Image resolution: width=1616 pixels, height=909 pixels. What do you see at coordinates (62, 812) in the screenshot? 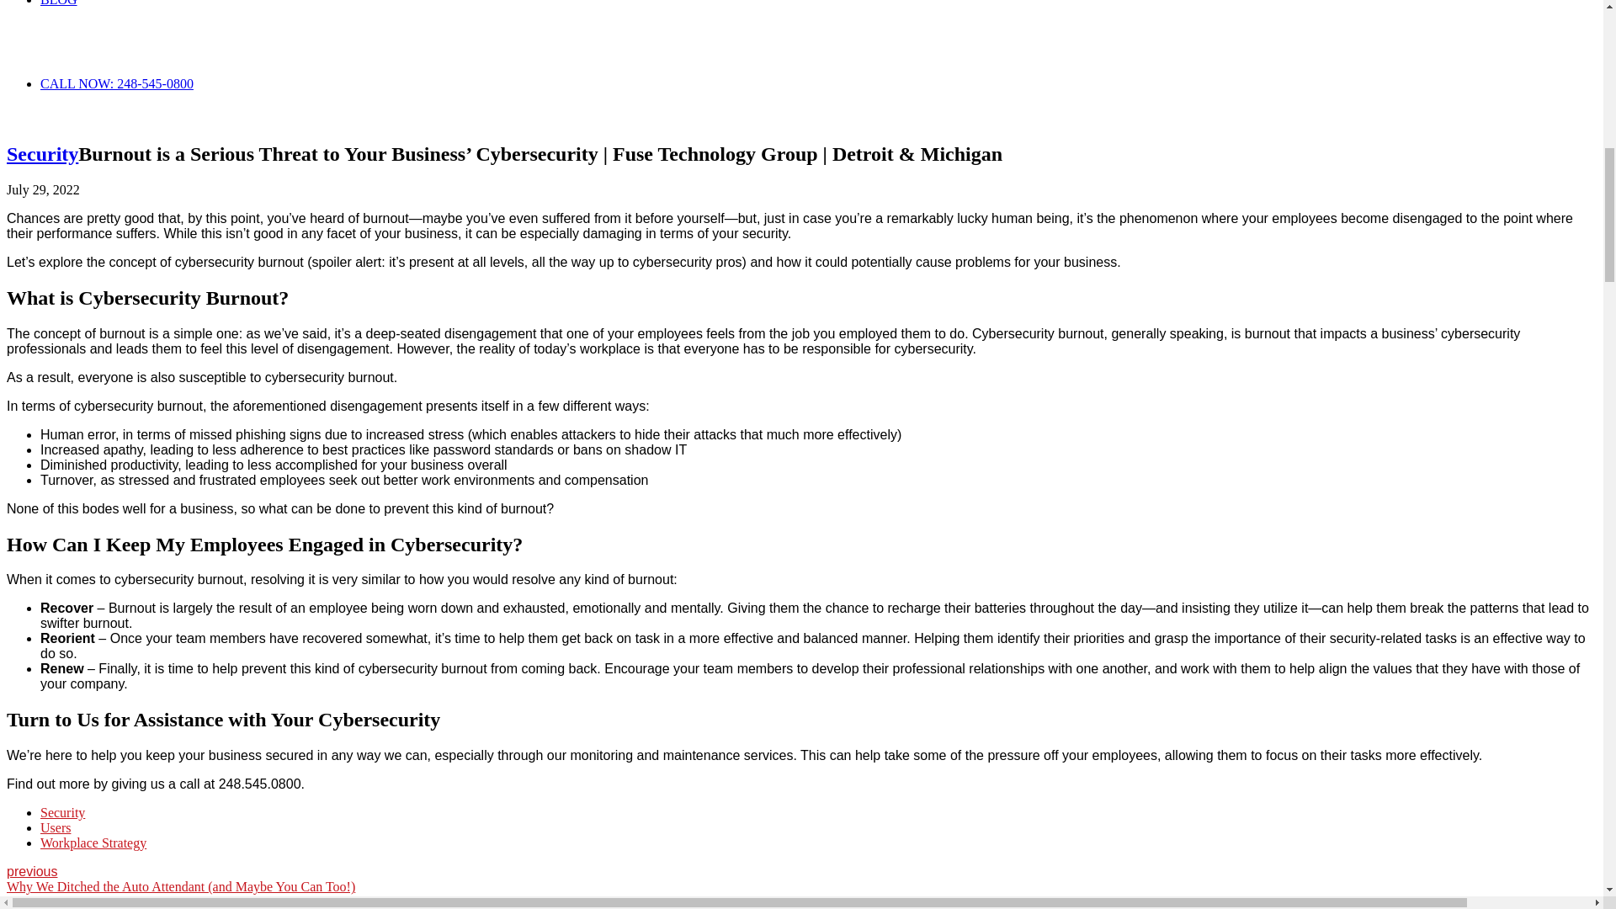
I see `Security` at bounding box center [62, 812].